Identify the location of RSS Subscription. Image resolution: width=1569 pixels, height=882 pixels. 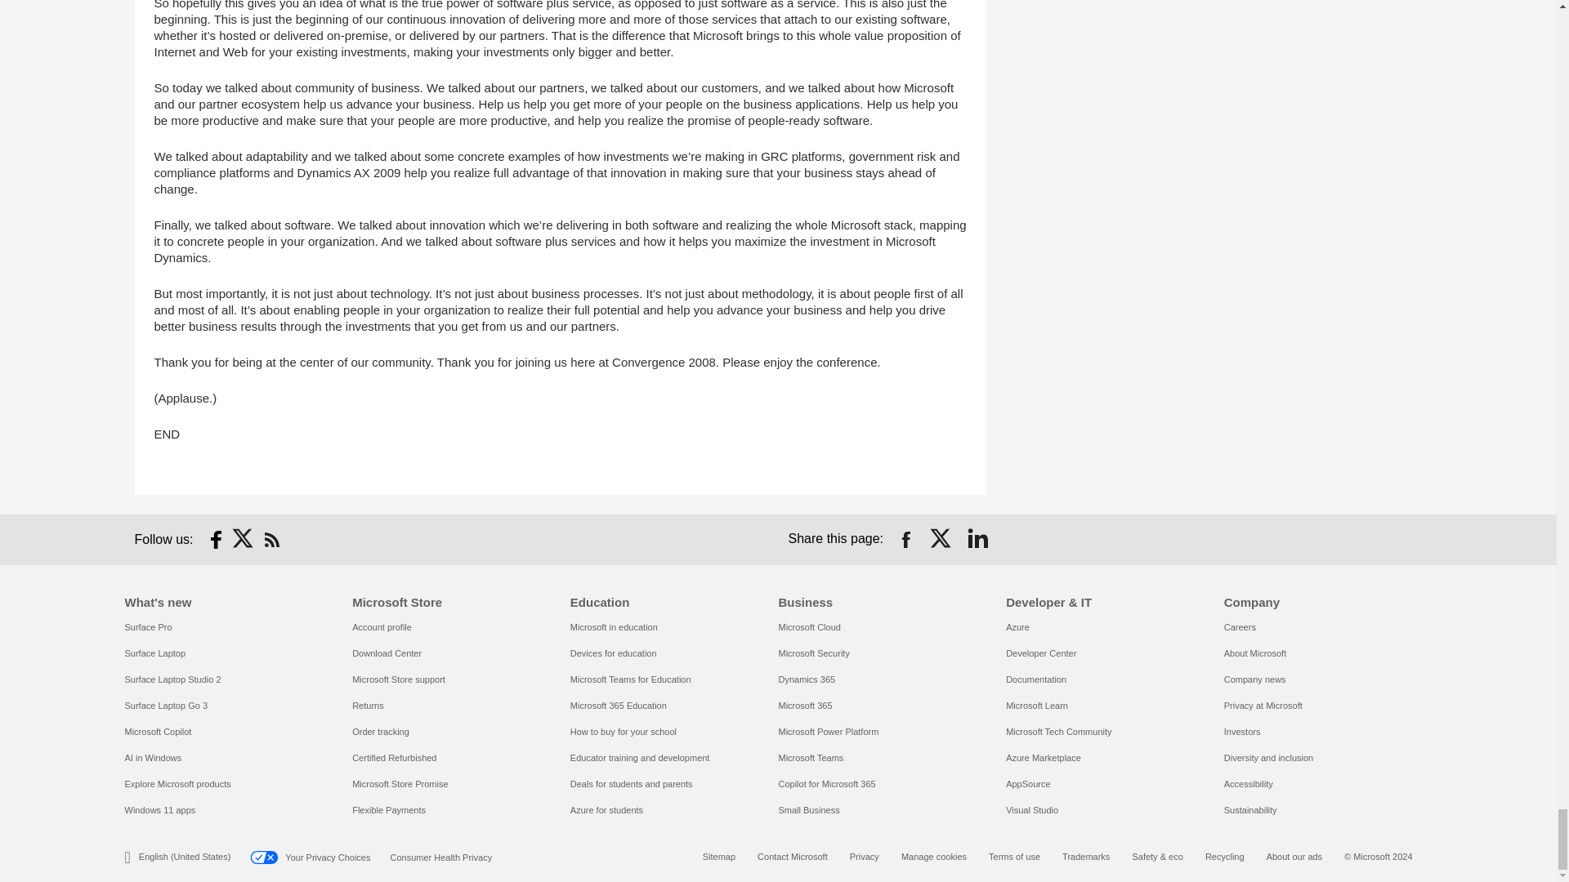
(271, 539).